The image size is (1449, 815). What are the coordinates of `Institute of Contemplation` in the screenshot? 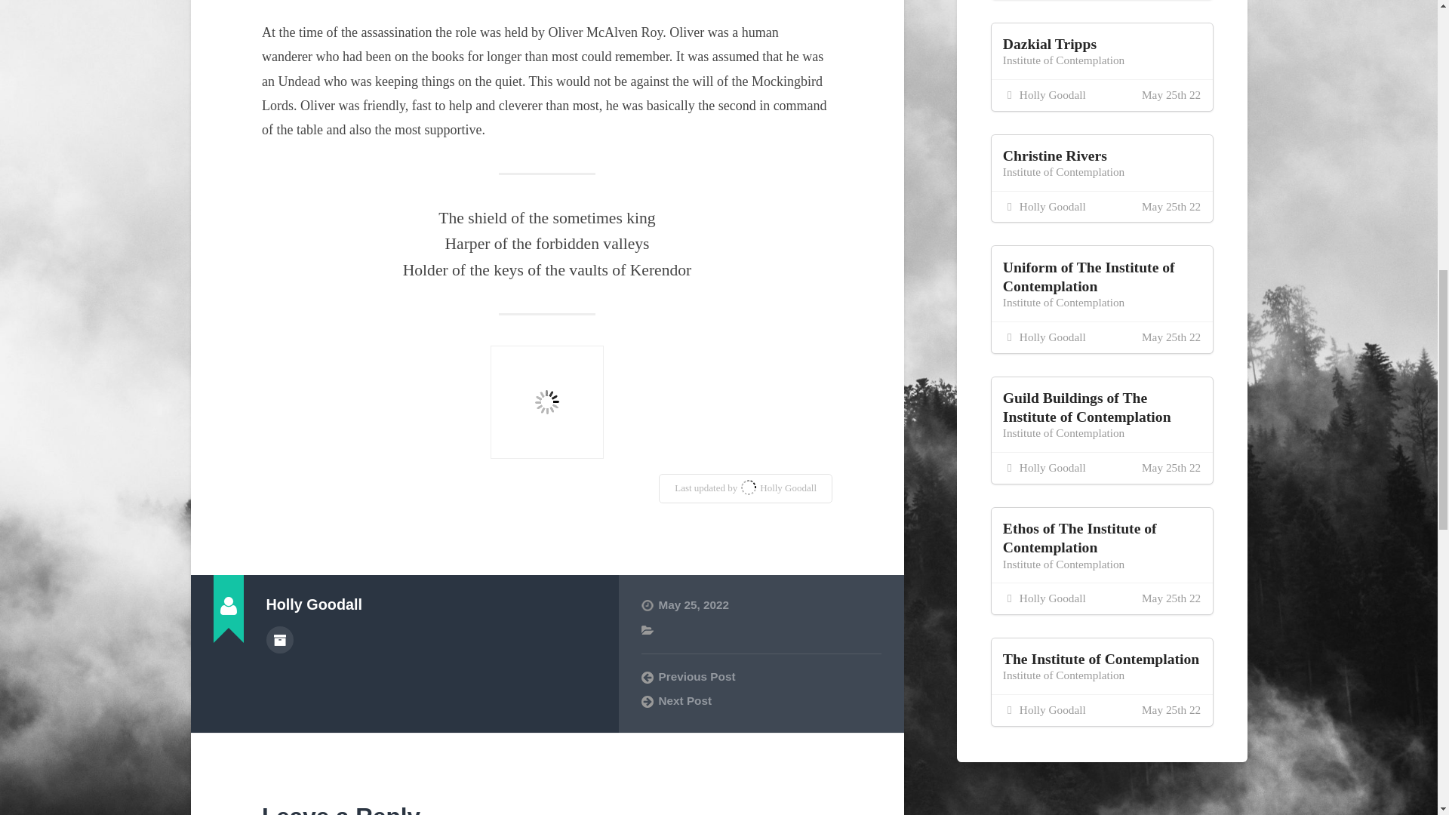 It's located at (1063, 60).